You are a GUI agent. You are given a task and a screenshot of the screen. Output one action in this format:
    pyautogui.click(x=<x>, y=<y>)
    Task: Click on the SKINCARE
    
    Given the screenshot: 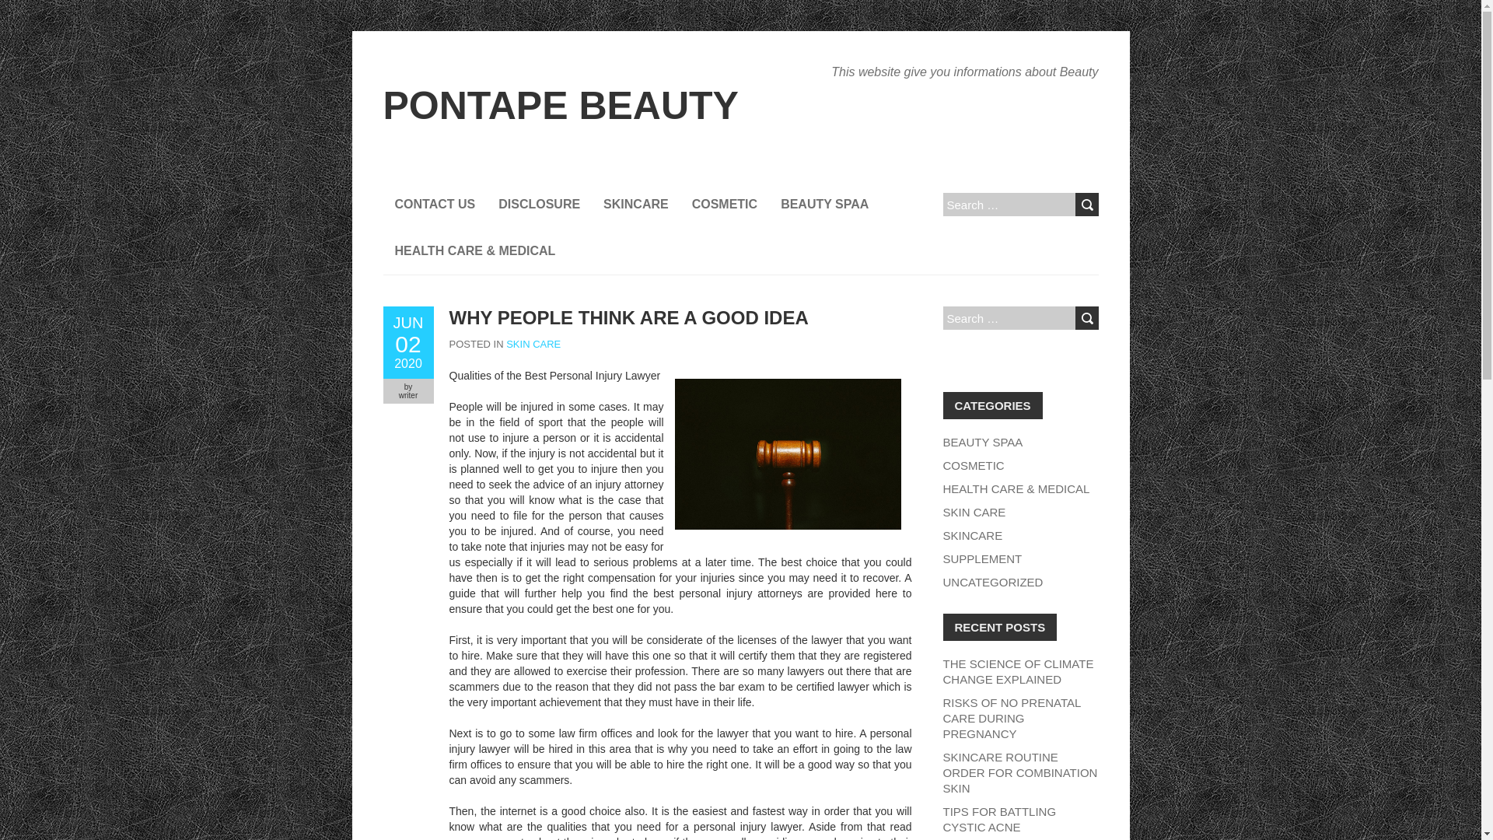 What is the action you would take?
    pyautogui.click(x=972, y=535)
    